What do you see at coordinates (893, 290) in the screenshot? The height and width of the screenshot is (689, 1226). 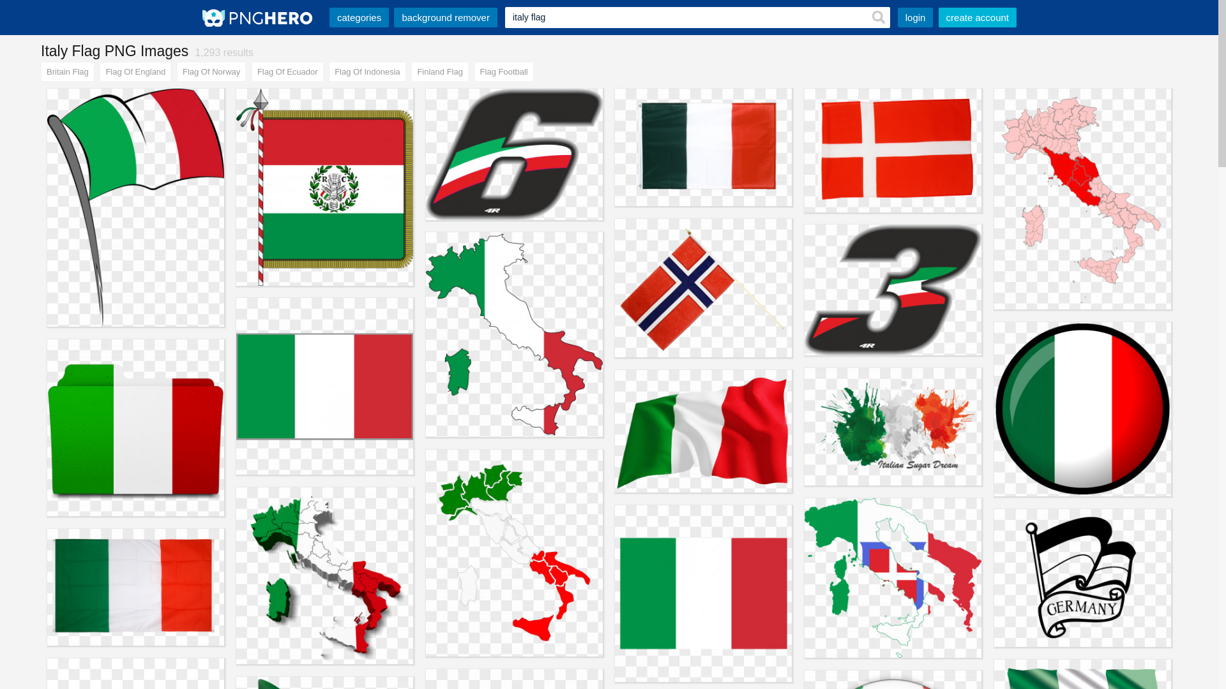 I see `Italy Flag Of Number Brand PNG` at bounding box center [893, 290].